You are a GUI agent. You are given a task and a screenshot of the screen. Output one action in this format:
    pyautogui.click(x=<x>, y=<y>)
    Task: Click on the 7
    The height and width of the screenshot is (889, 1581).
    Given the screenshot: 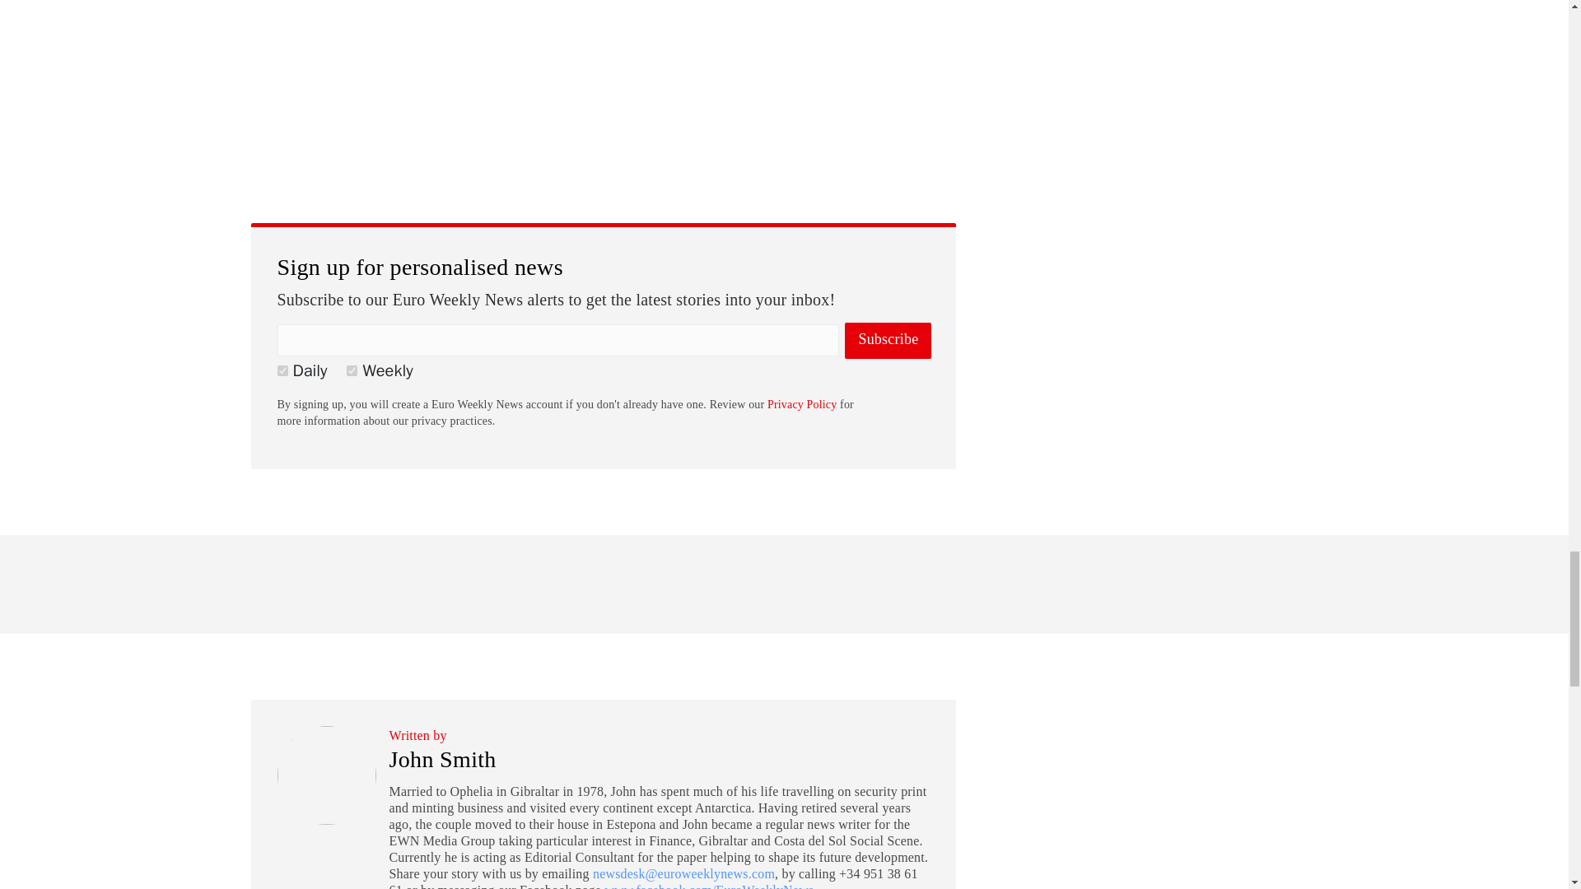 What is the action you would take?
    pyautogui.click(x=351, y=370)
    